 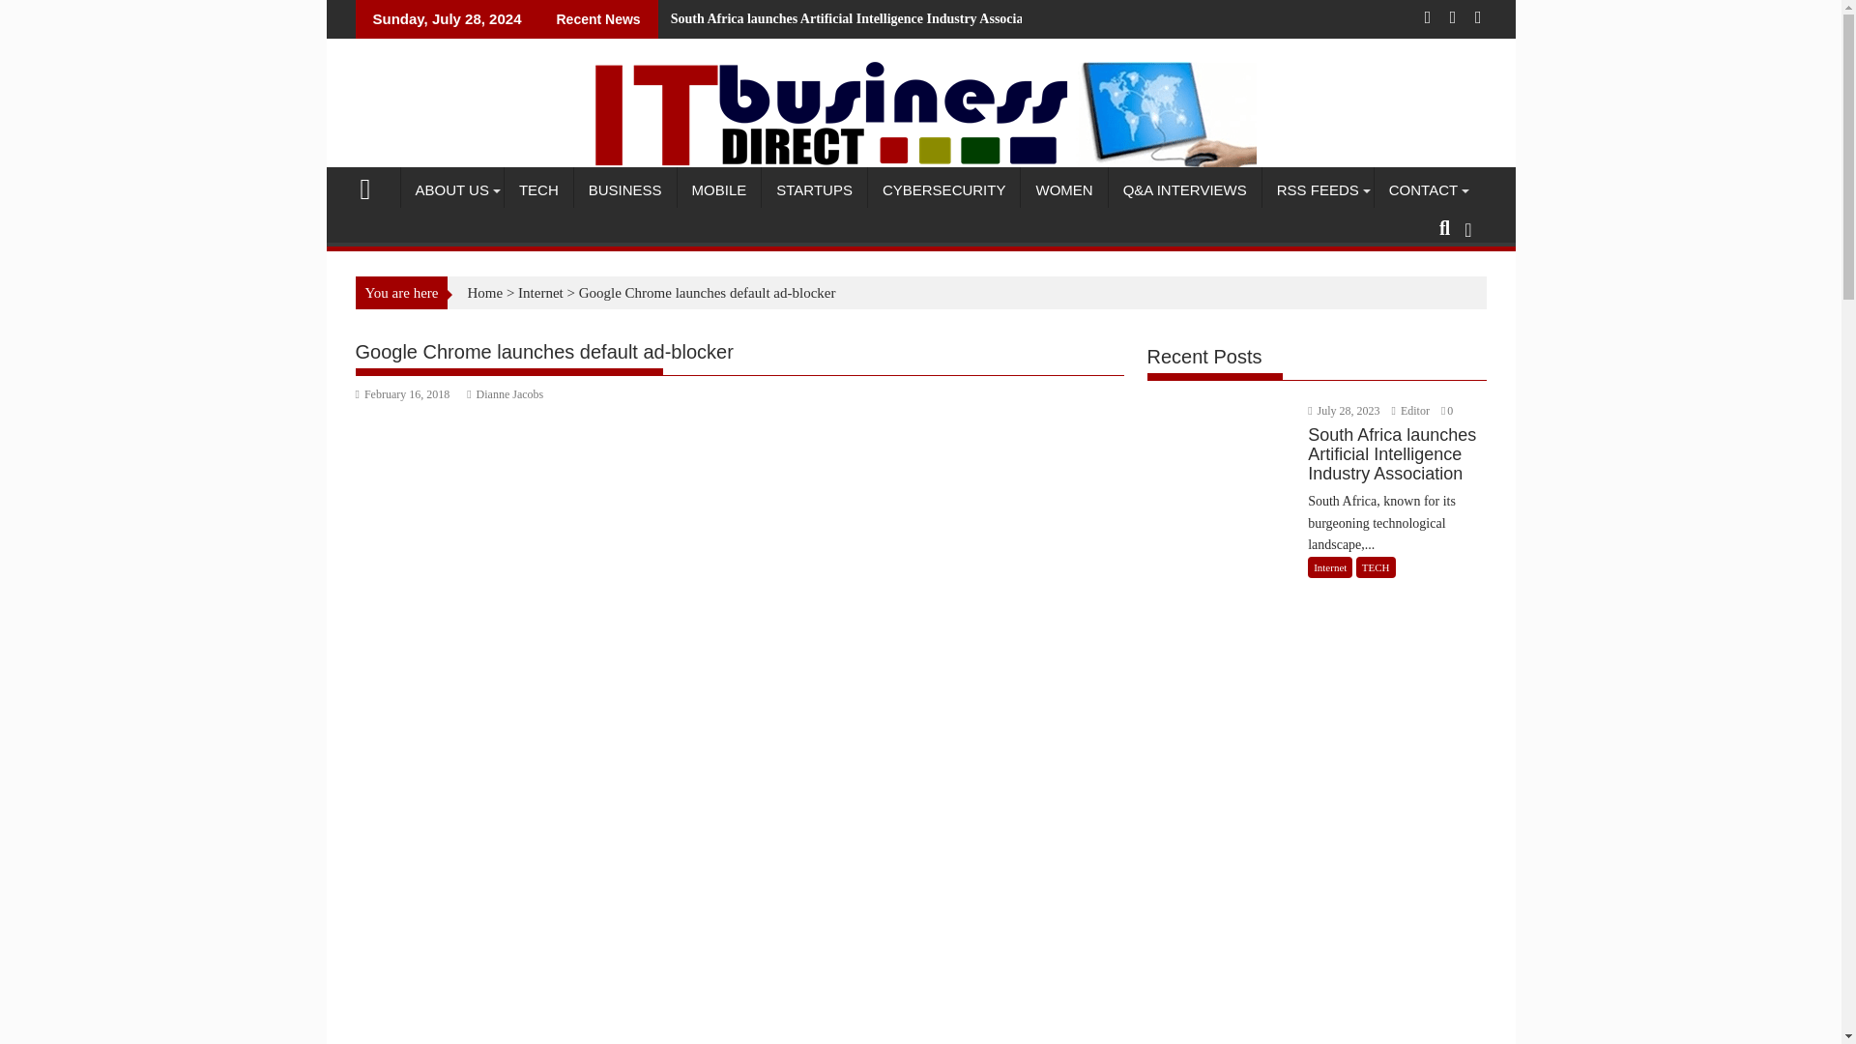 I want to click on CYBERSECURITY, so click(x=944, y=189).